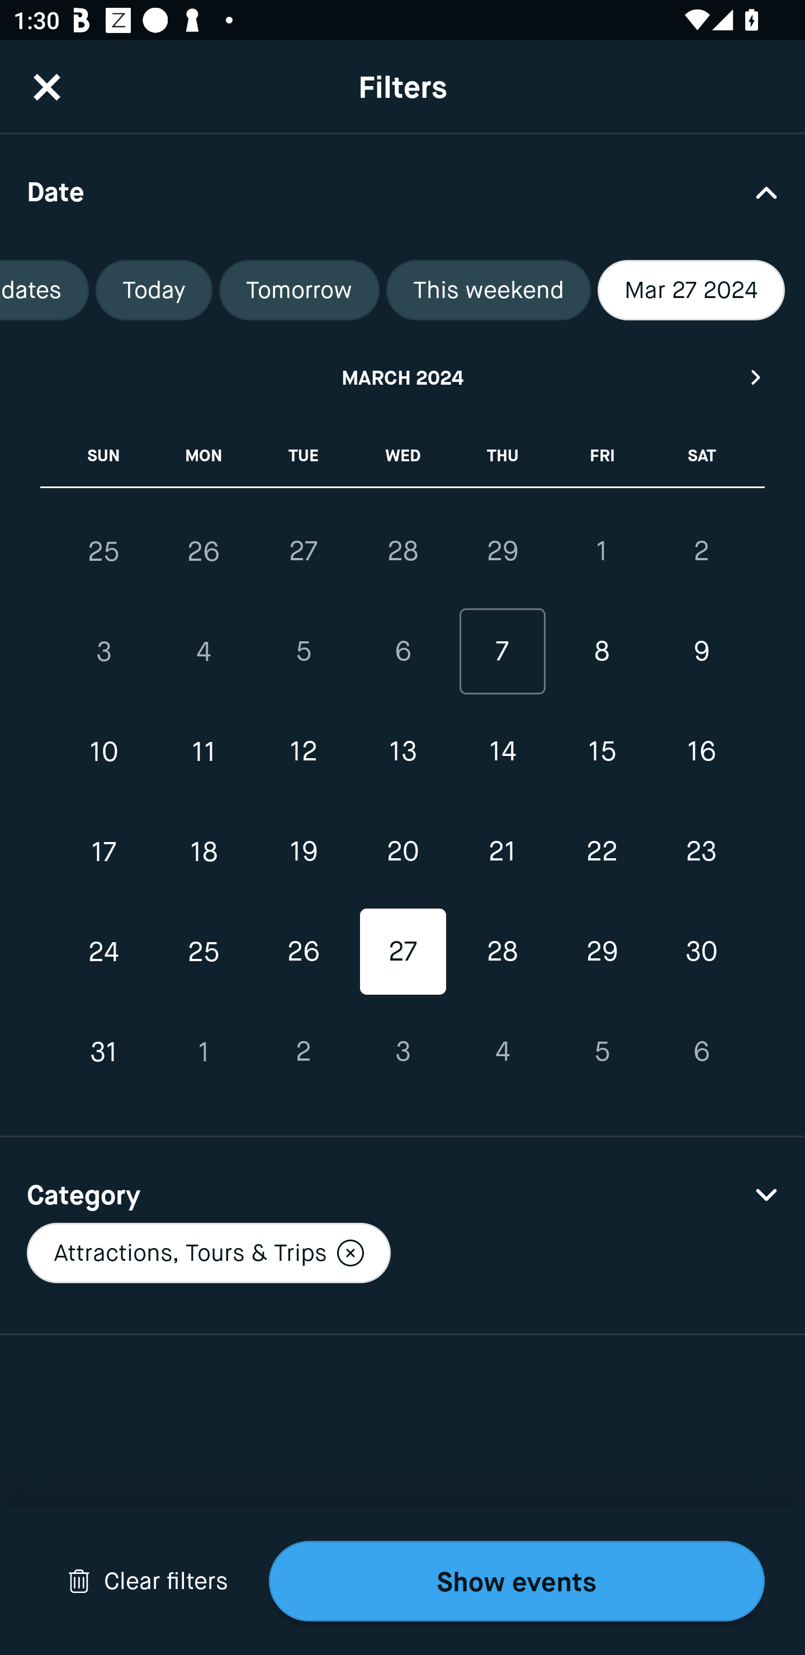 This screenshot has width=805, height=1655. I want to click on Drop Down Arrow Clear filters, so click(148, 1581).